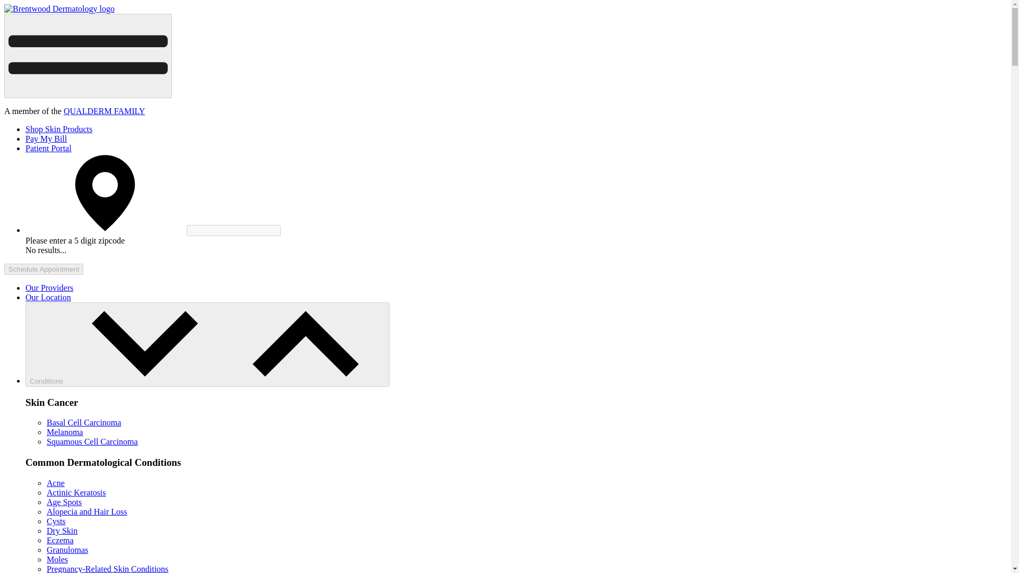 This screenshot has height=573, width=1019. I want to click on Basal Cell Carcinoma, so click(84, 422).